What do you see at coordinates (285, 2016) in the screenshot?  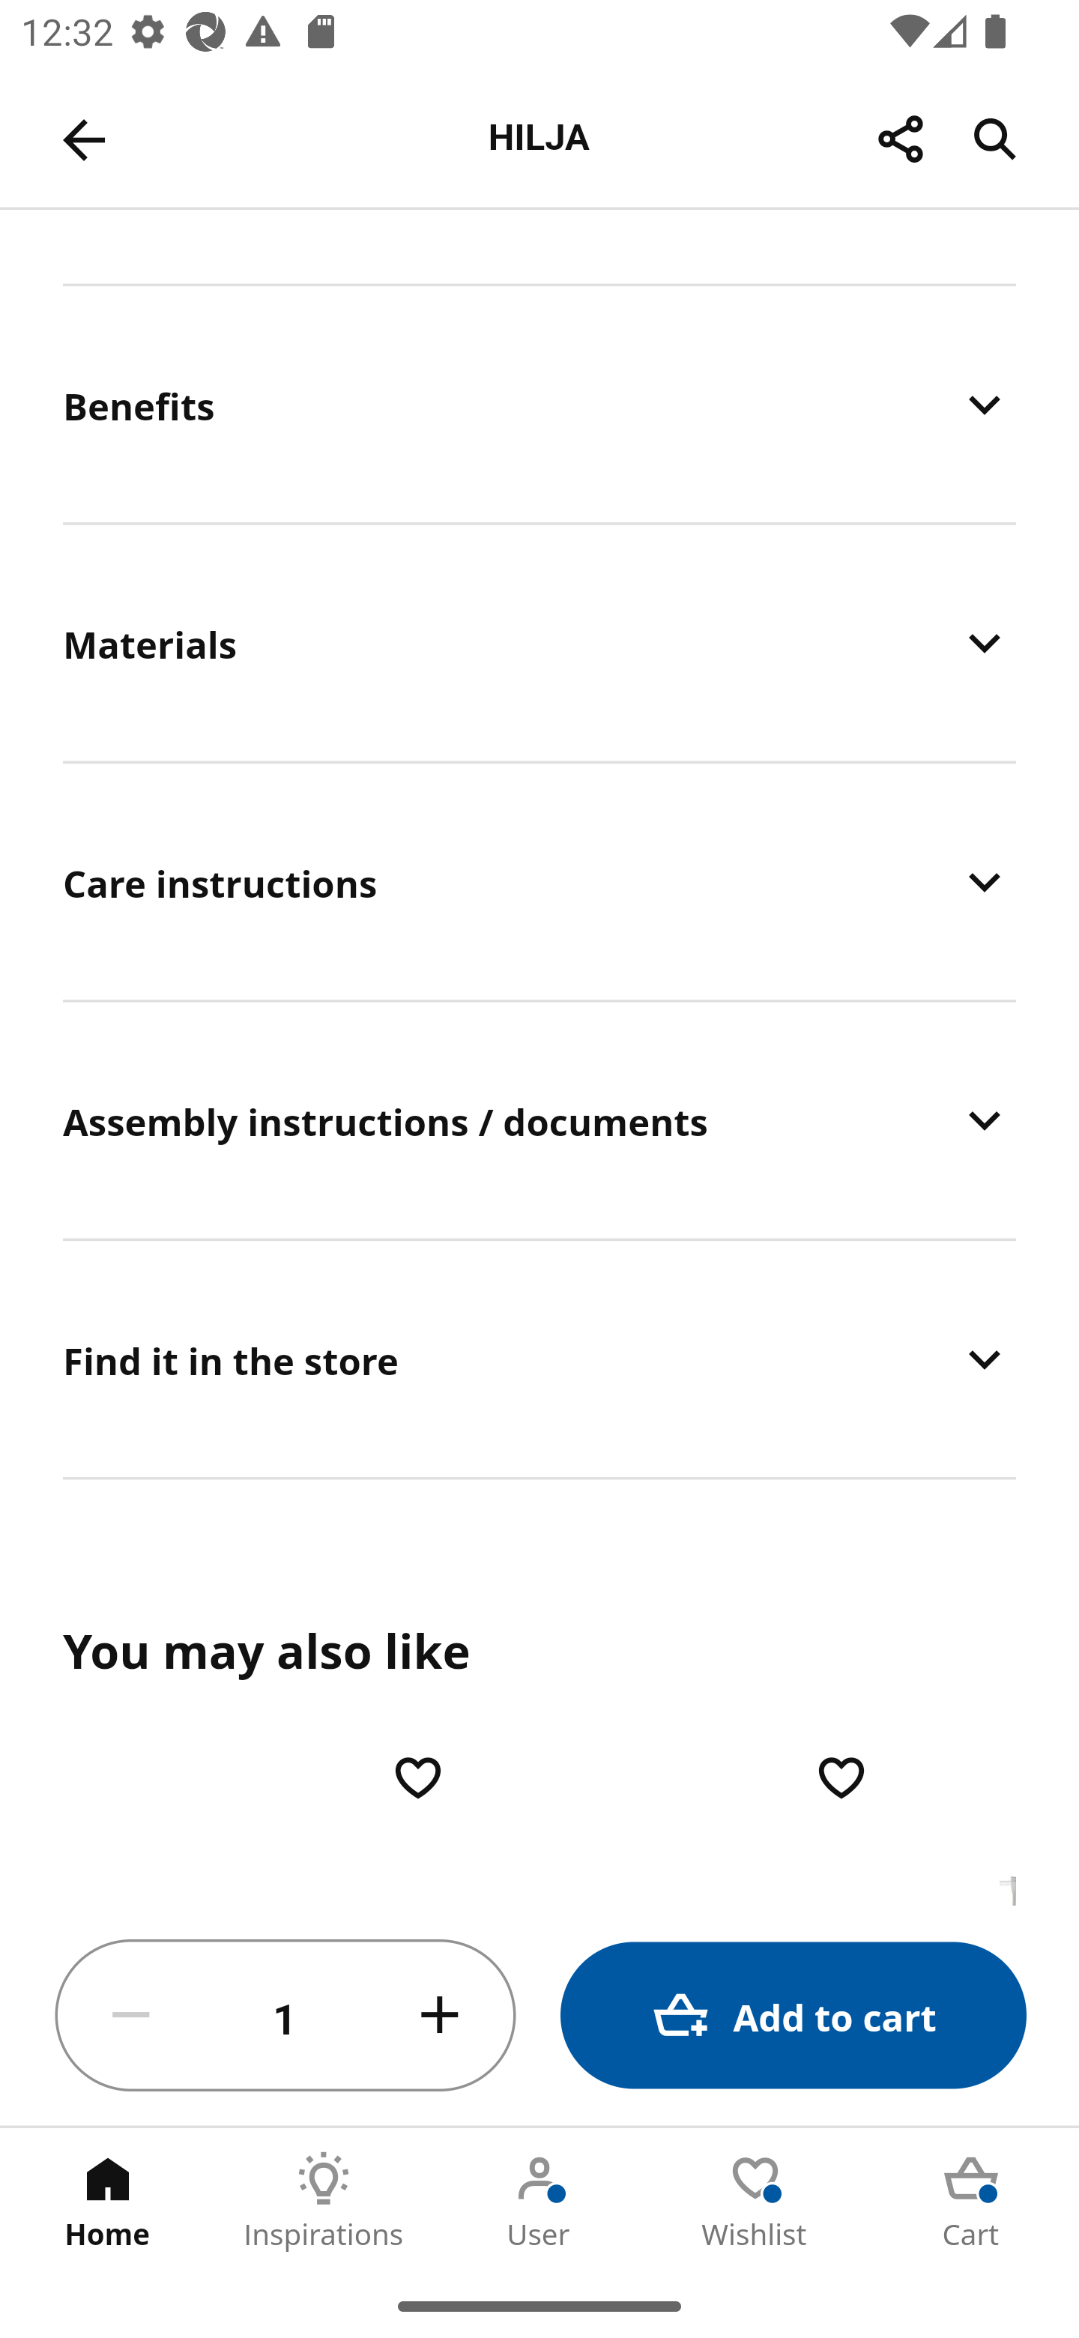 I see `1` at bounding box center [285, 2016].